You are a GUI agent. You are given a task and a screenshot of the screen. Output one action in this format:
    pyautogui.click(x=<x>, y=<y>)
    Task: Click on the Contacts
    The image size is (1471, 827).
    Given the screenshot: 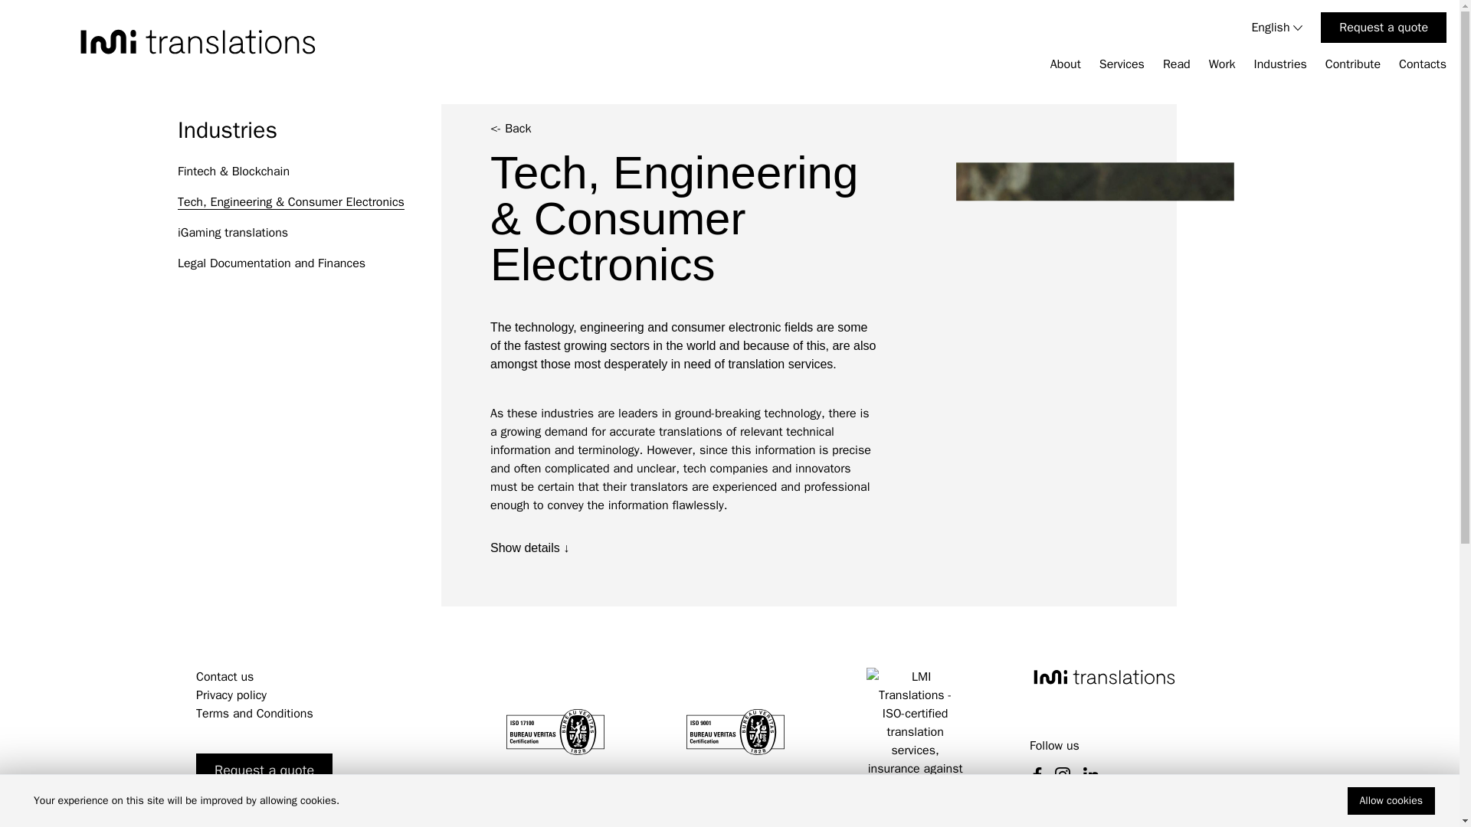 What is the action you would take?
    pyautogui.click(x=1422, y=64)
    